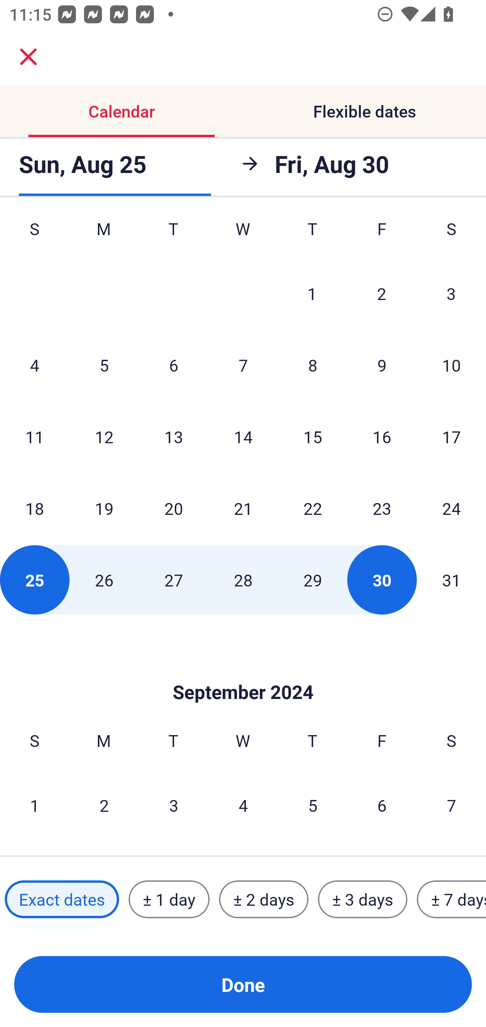  I want to click on 17 Saturday, August 17, 2024, so click(452, 436).